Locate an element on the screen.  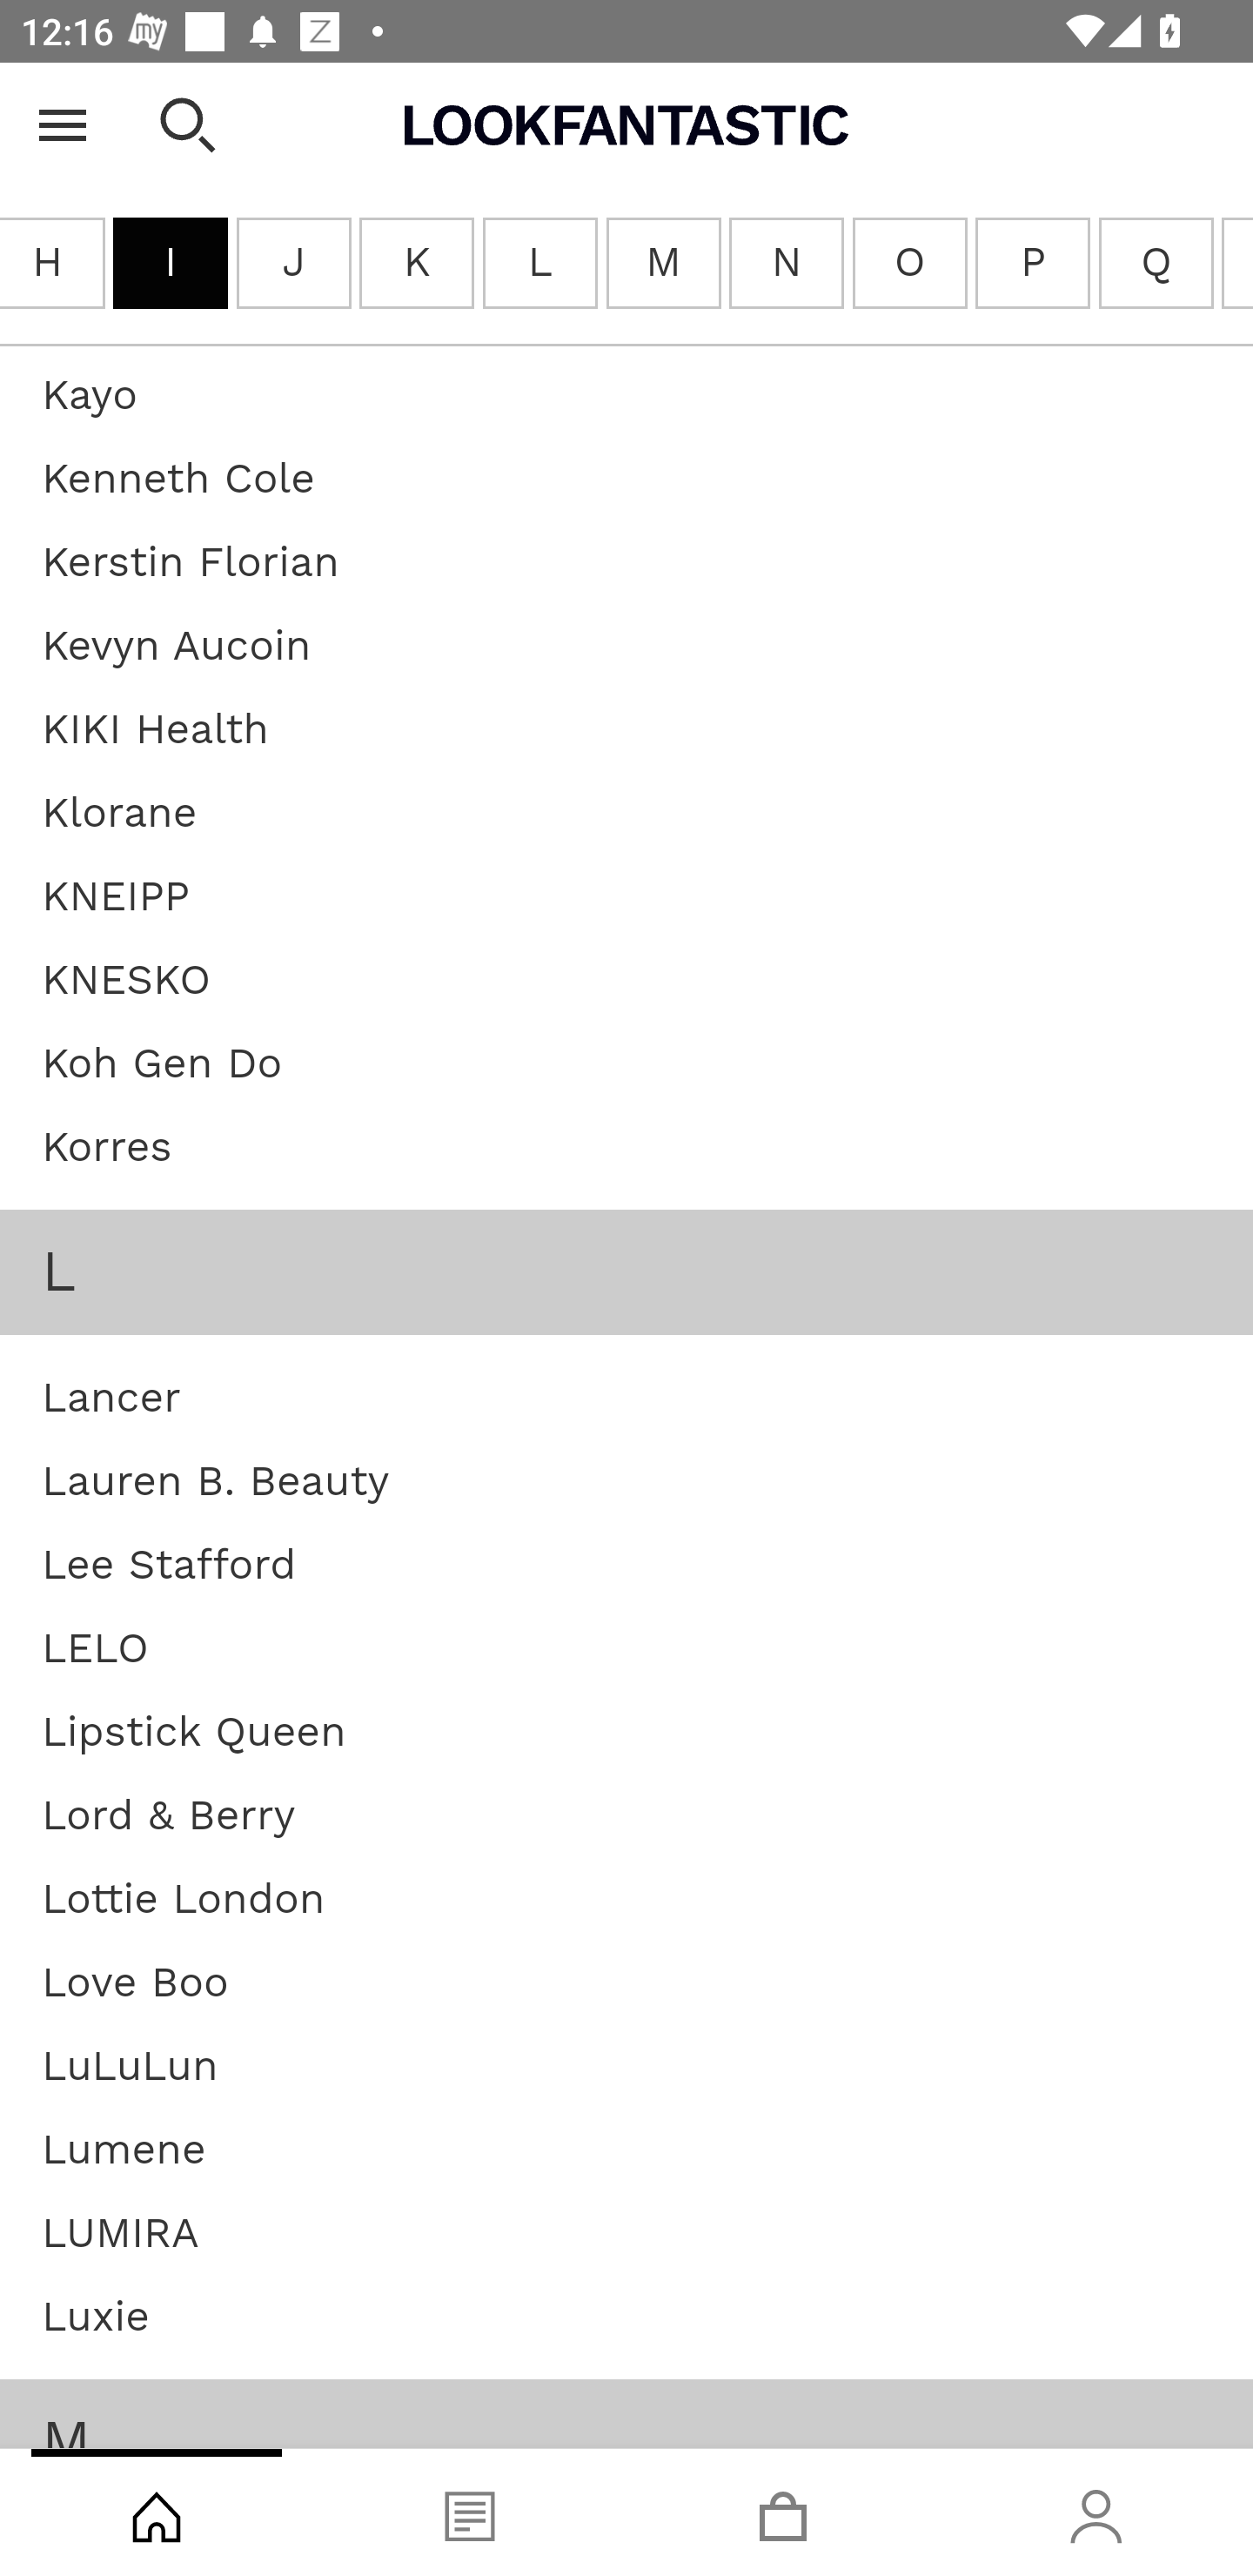
O is located at coordinates (909, 264).